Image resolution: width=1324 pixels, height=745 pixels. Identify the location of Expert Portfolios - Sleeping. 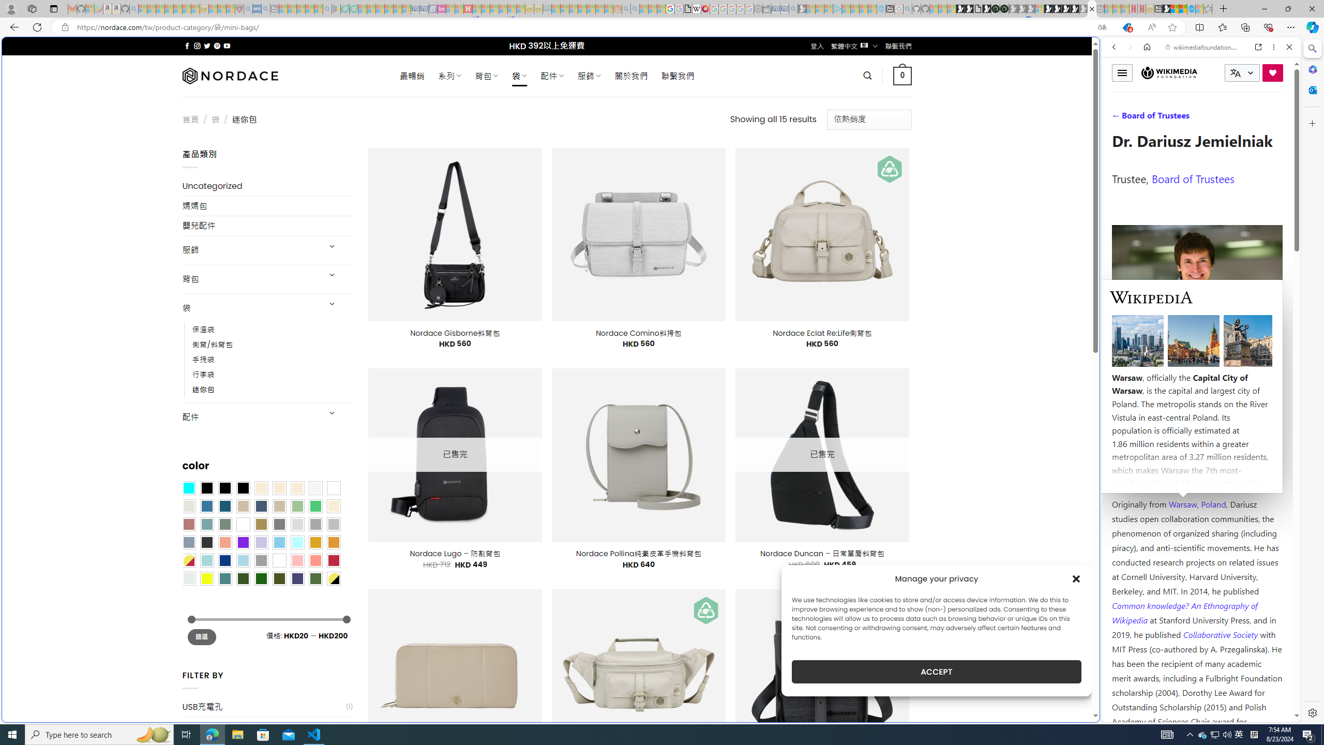
(581, 9).